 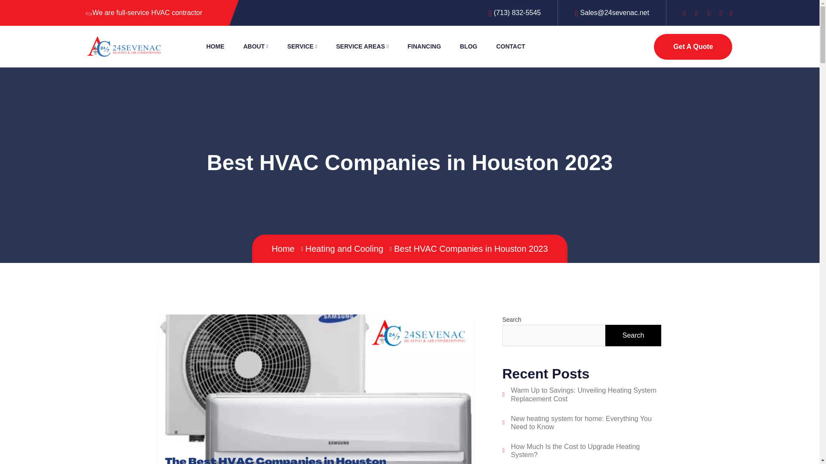 What do you see at coordinates (288, 248) in the screenshot?
I see `Home` at bounding box center [288, 248].